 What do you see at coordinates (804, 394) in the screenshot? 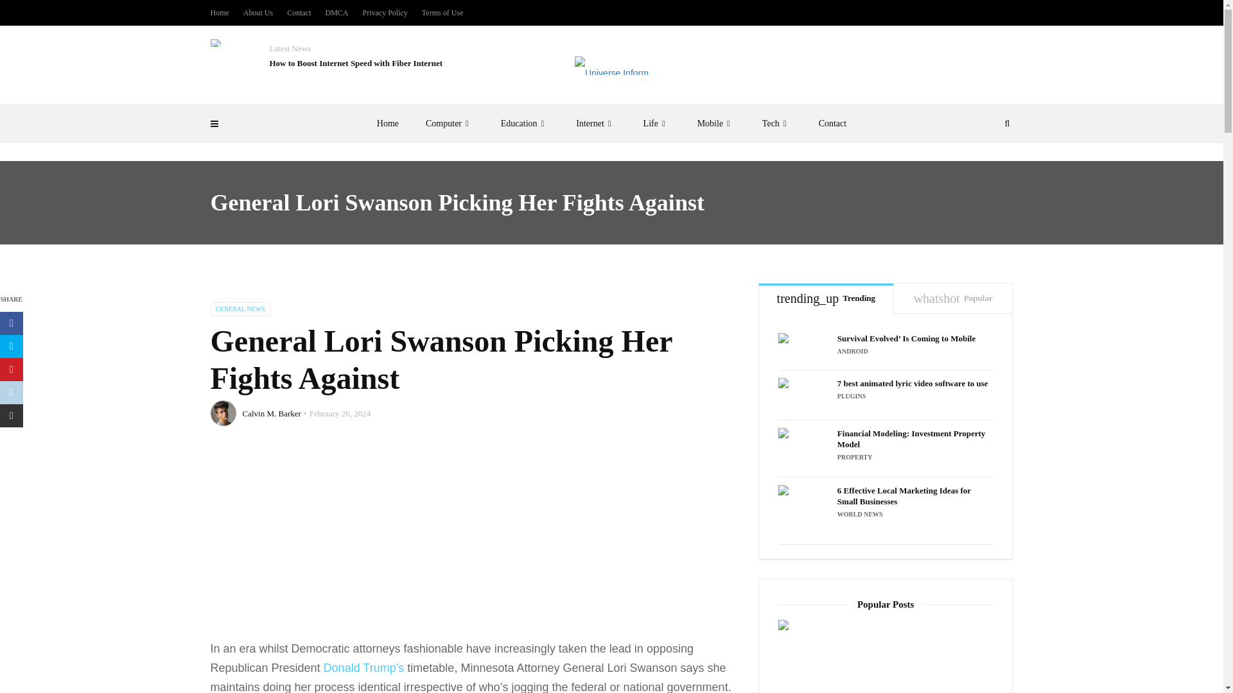
I see `7 best animated lyric video software to use 82` at bounding box center [804, 394].